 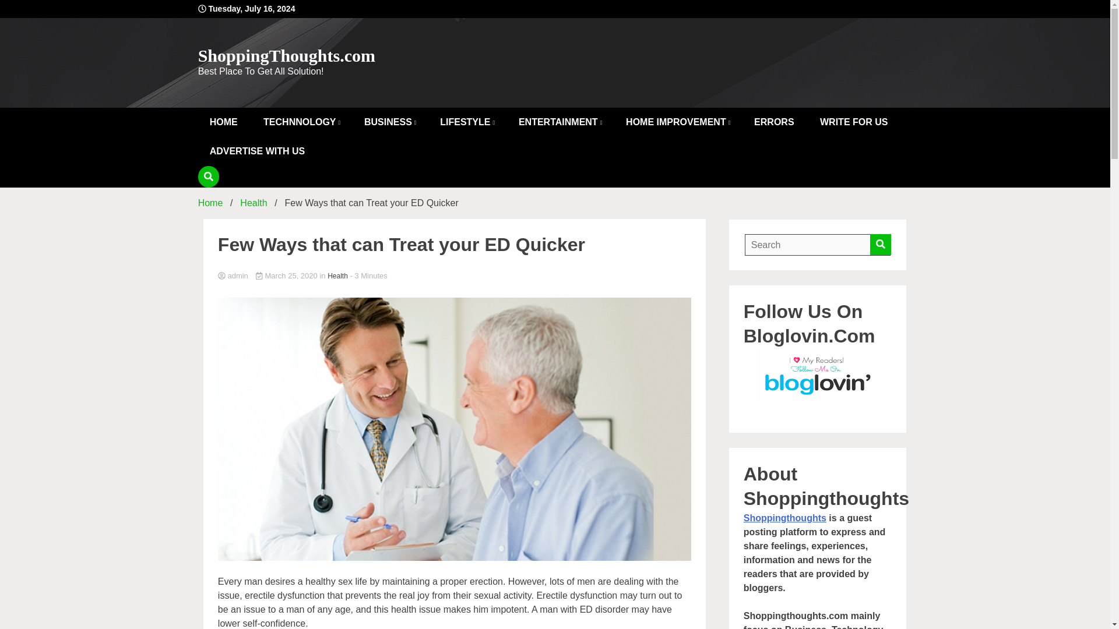 I want to click on Health, so click(x=254, y=203).